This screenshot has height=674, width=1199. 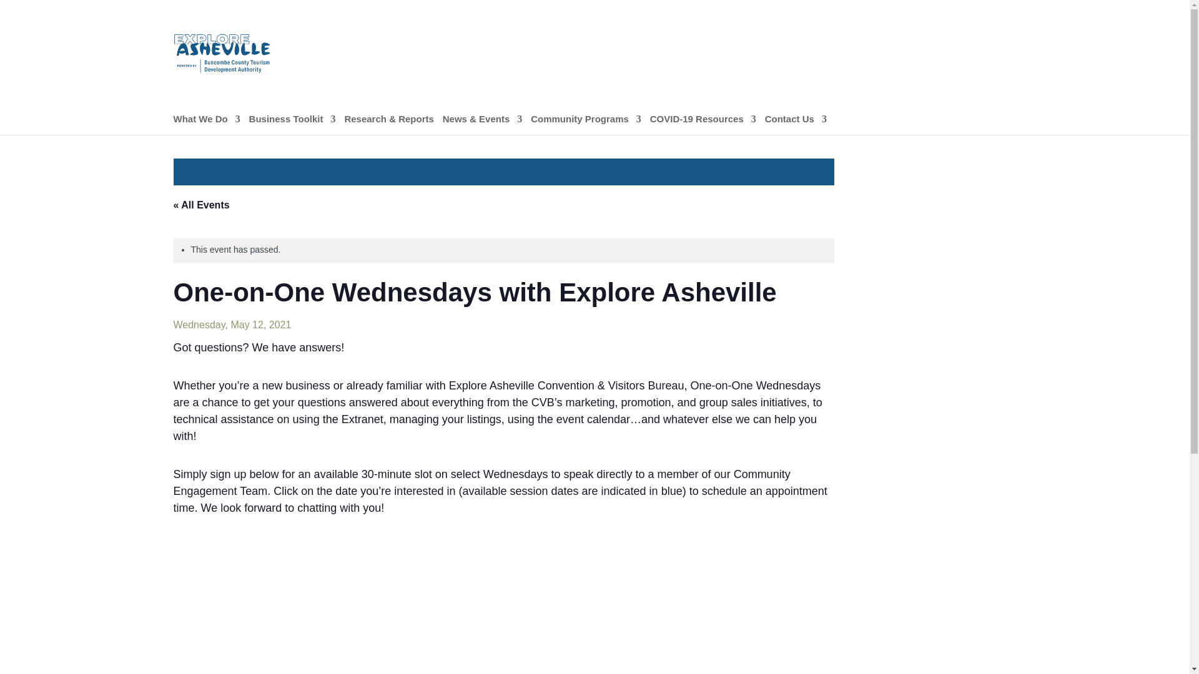 What do you see at coordinates (902, 39) in the screenshot?
I see `Visitor Information` at bounding box center [902, 39].